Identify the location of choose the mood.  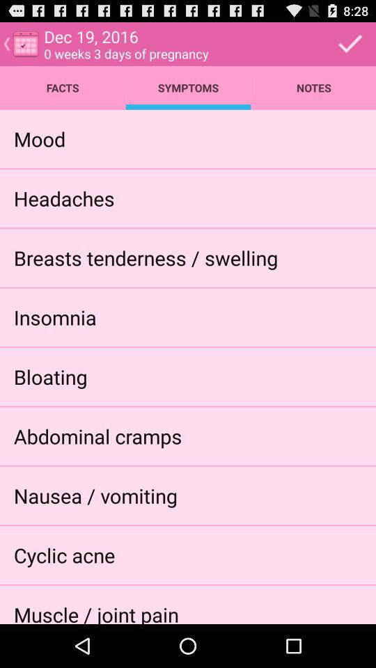
(39, 138).